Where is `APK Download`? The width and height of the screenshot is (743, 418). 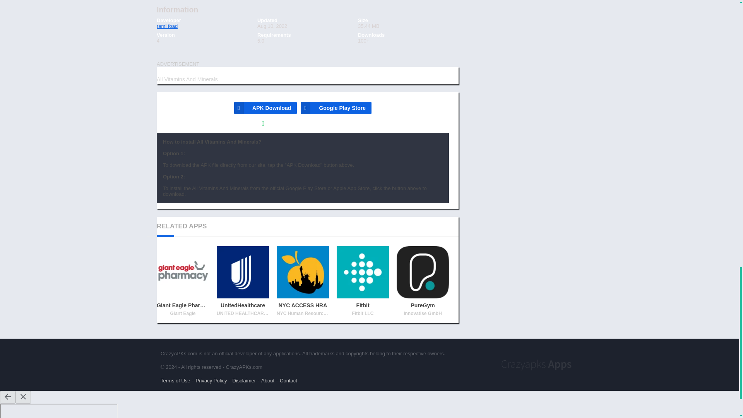 APK Download is located at coordinates (265, 108).